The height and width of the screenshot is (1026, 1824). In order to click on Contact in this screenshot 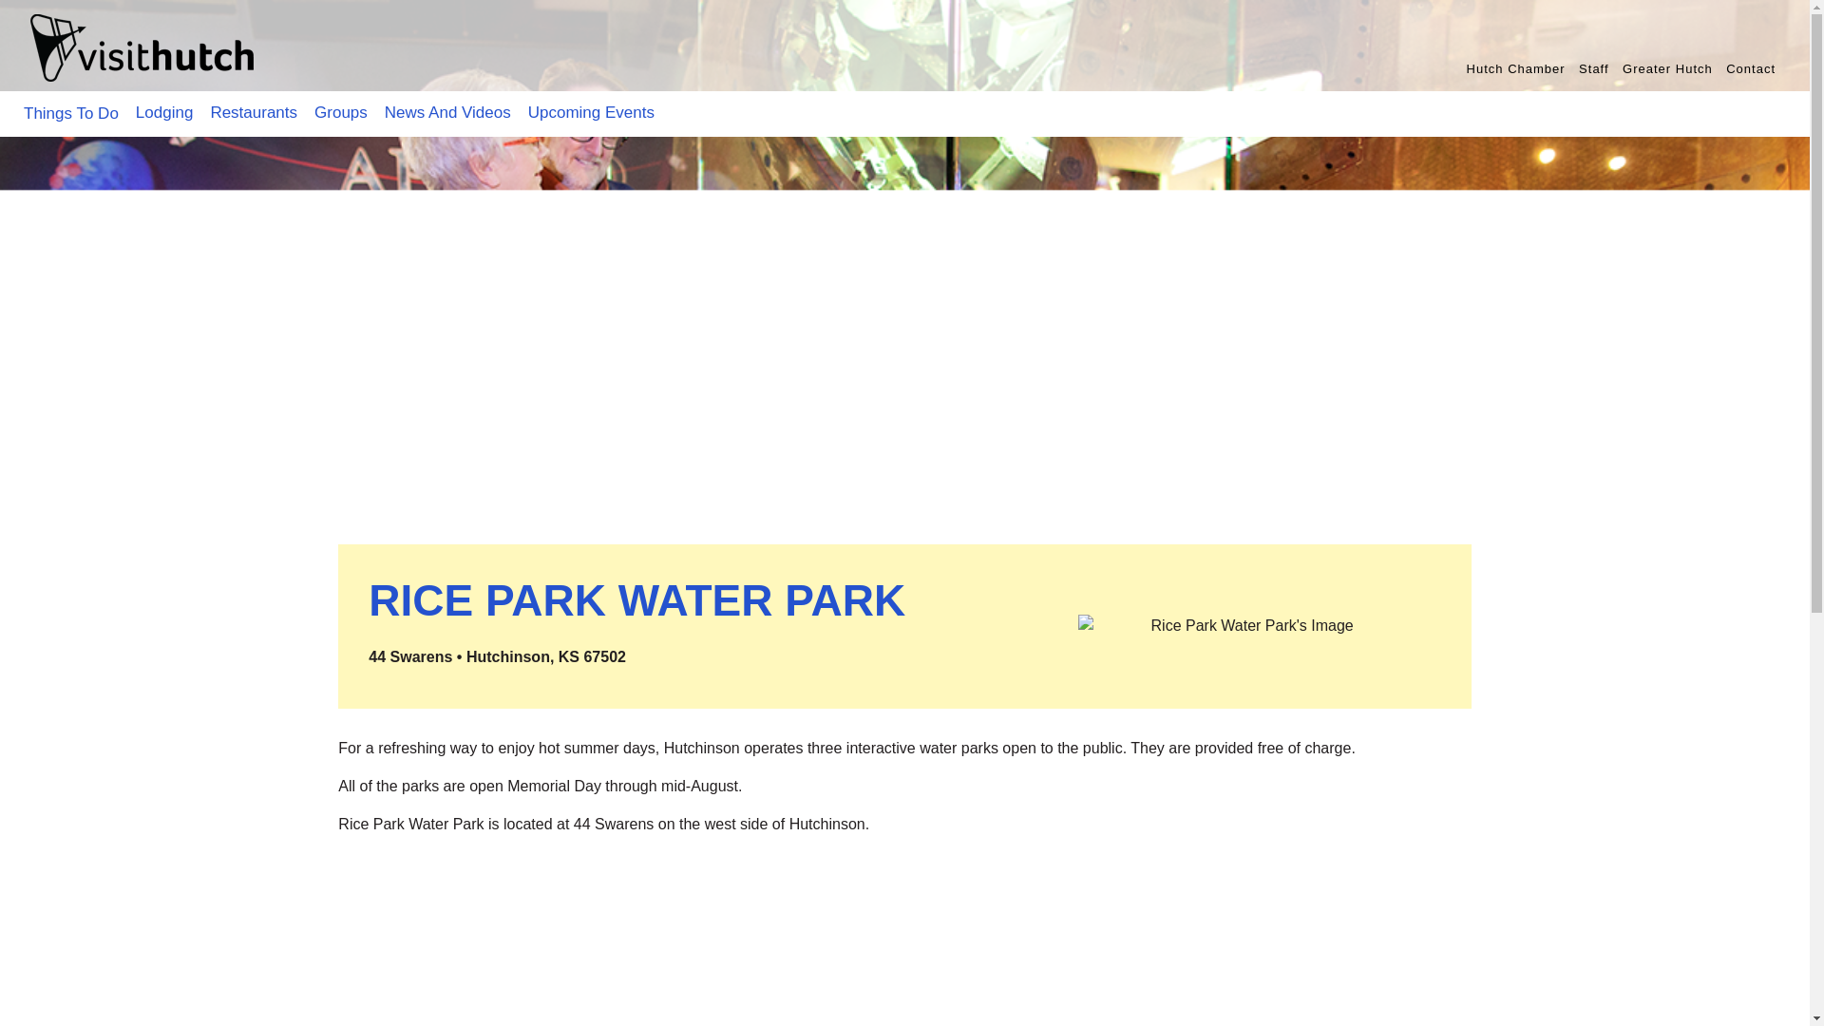, I will do `click(1750, 68)`.